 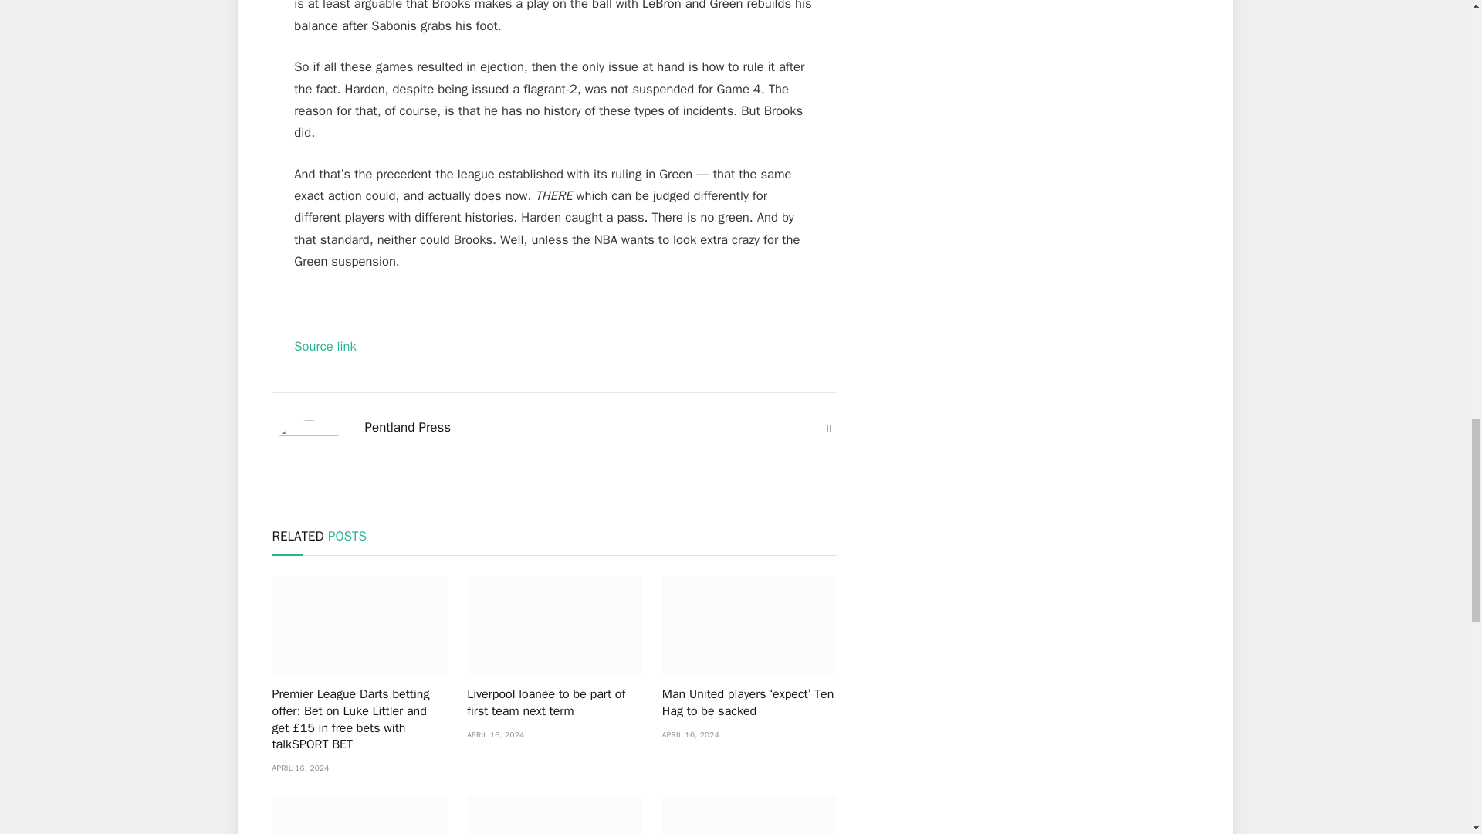 What do you see at coordinates (408, 428) in the screenshot?
I see `Posts by Pentland Press` at bounding box center [408, 428].